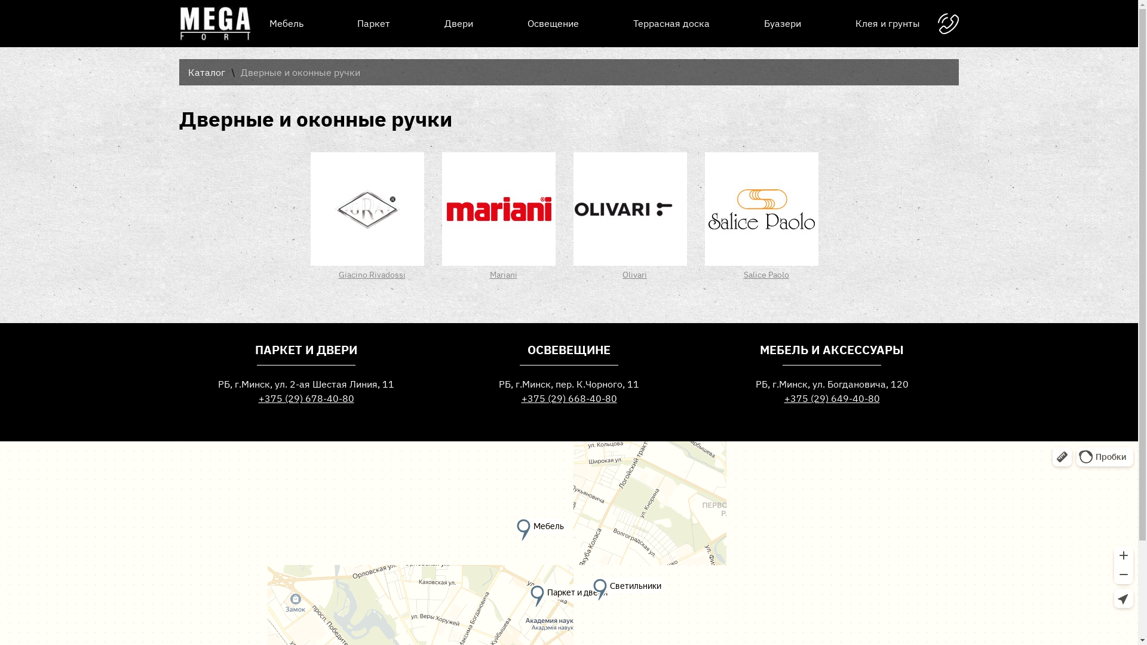 The width and height of the screenshot is (1147, 645). What do you see at coordinates (766, 242) in the screenshot?
I see `Salice Paolo` at bounding box center [766, 242].